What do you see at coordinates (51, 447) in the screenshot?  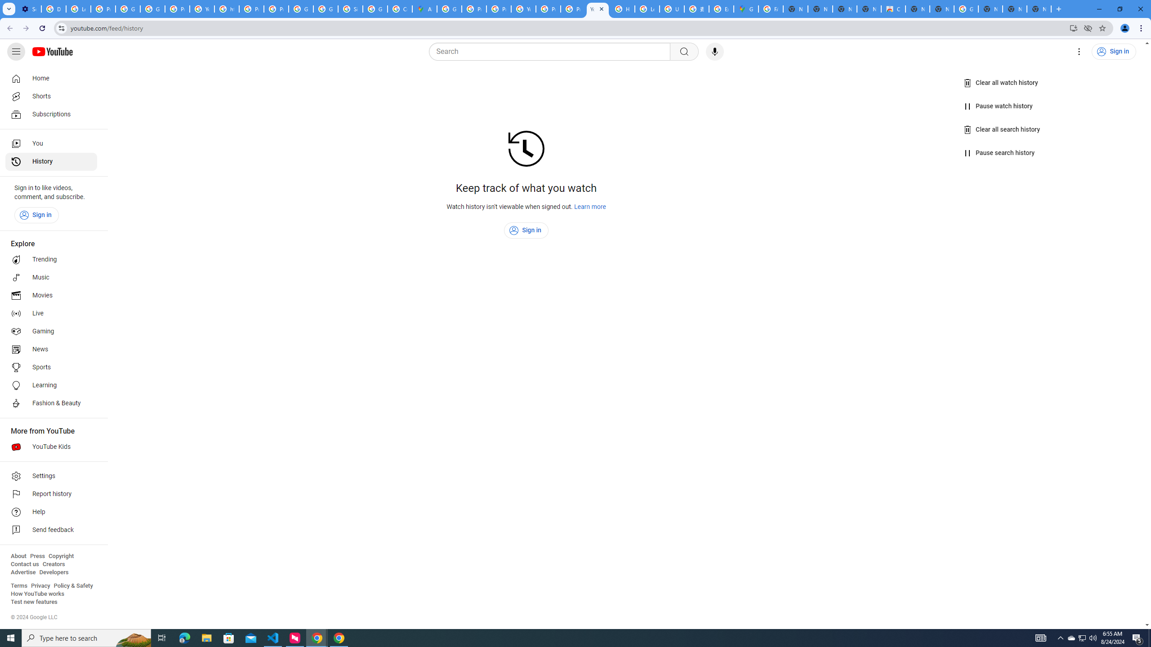 I see `YouTube Kids` at bounding box center [51, 447].